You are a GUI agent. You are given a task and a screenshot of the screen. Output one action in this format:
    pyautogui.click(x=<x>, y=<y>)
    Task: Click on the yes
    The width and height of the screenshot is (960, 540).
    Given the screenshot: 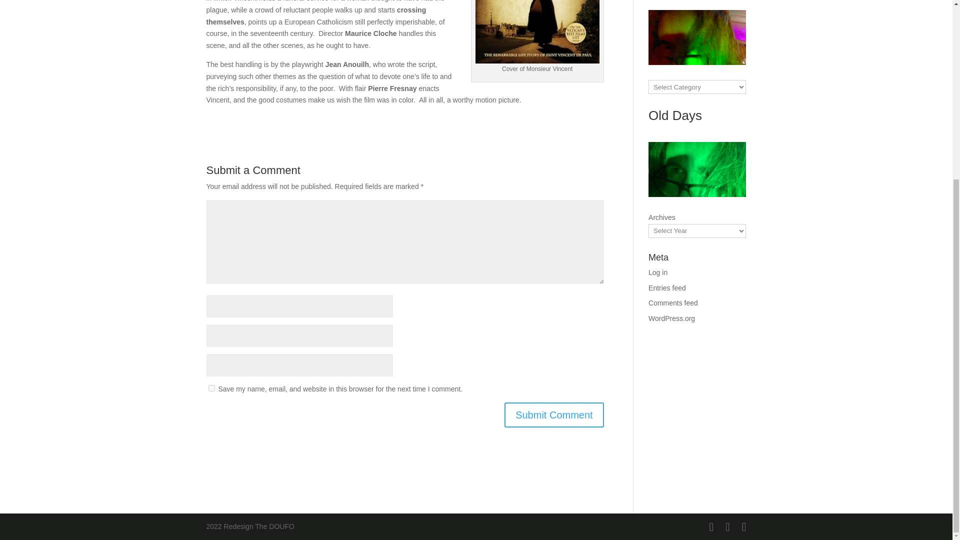 What is the action you would take?
    pyautogui.click(x=211, y=388)
    